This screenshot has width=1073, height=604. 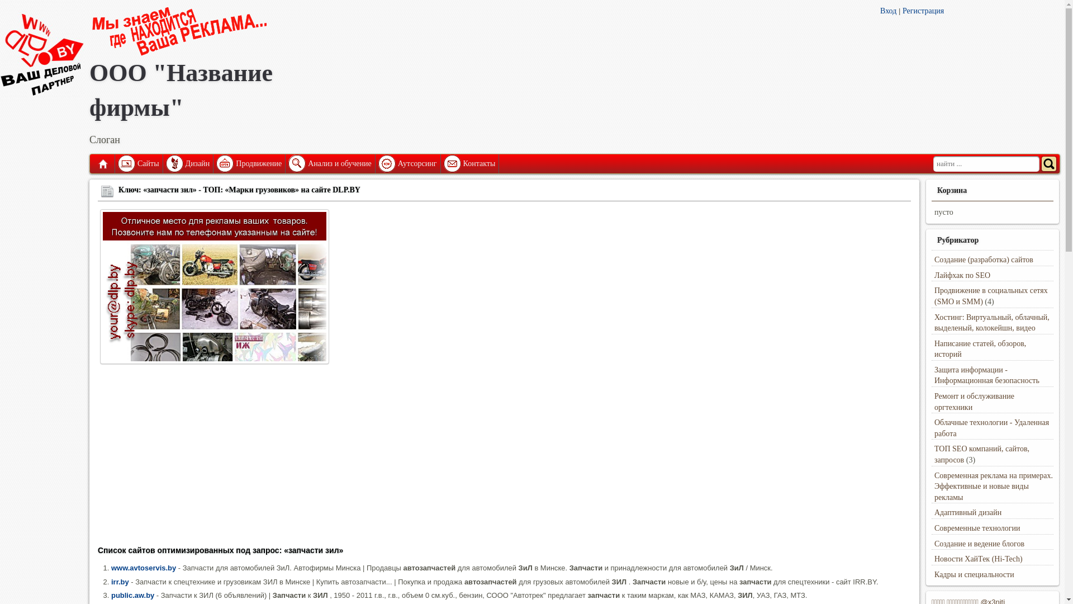 I want to click on www.avtoservis.by, so click(x=144, y=568).